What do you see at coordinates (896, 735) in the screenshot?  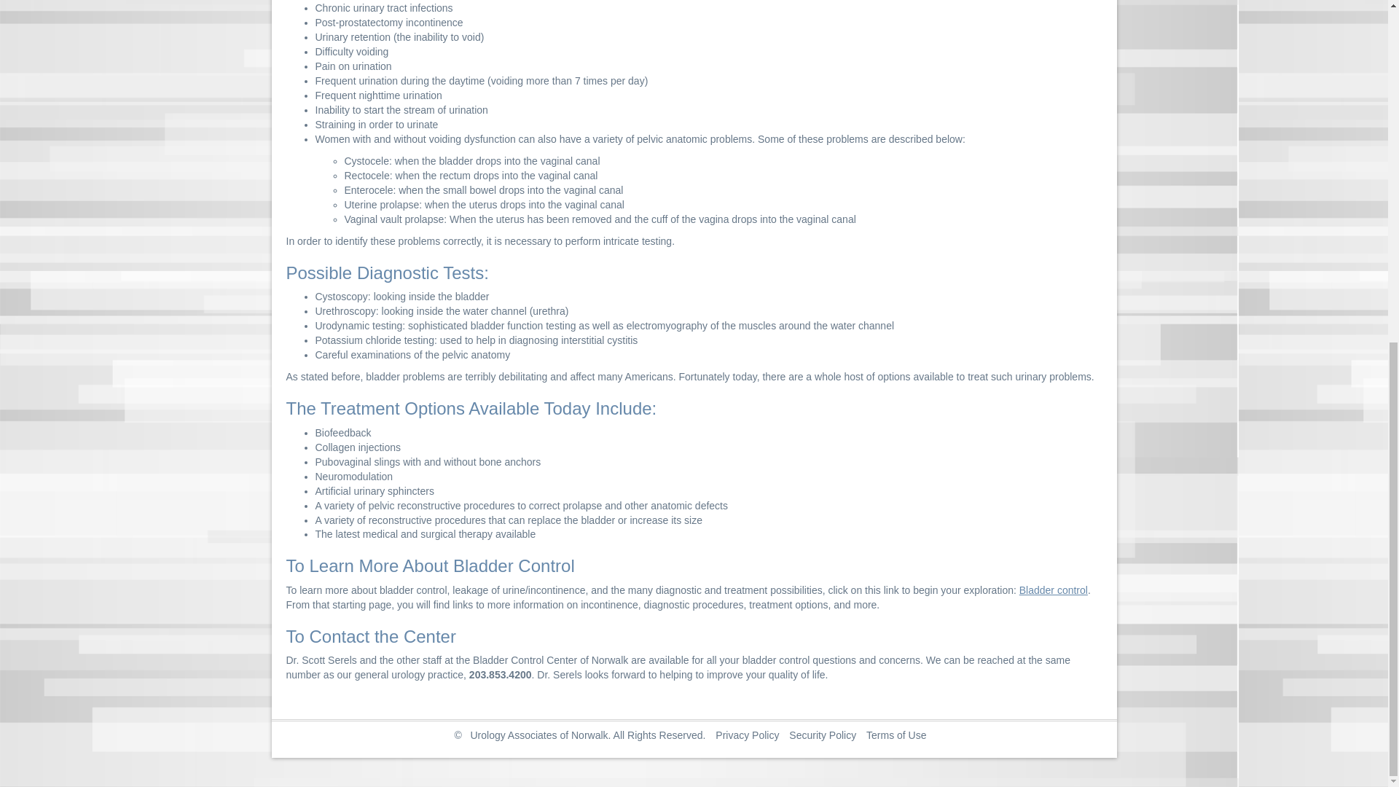 I see `Terms of Use` at bounding box center [896, 735].